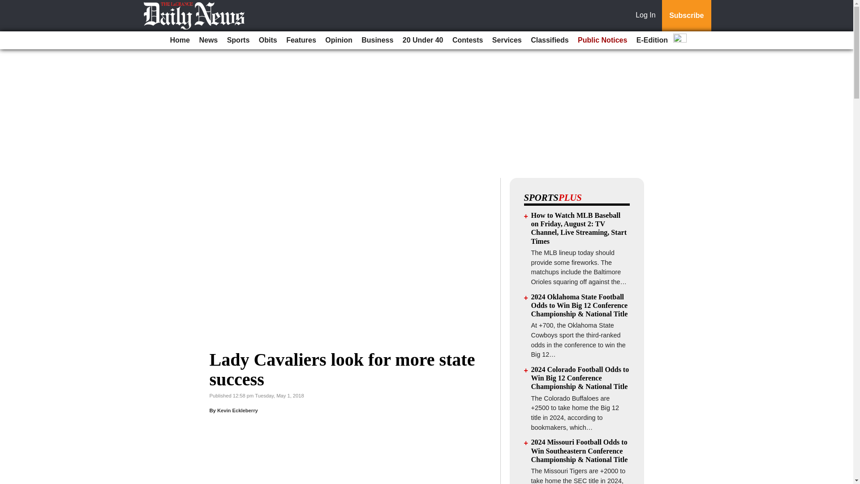  What do you see at coordinates (180, 40) in the screenshot?
I see `Home` at bounding box center [180, 40].